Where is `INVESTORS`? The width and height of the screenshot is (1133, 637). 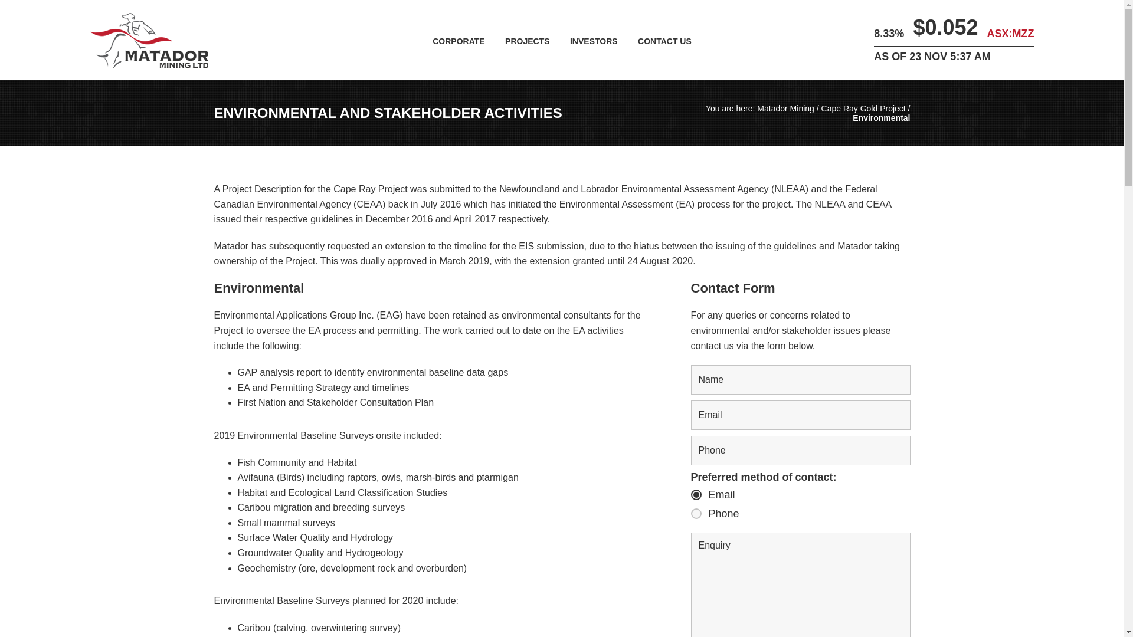 INVESTORS is located at coordinates (594, 34).